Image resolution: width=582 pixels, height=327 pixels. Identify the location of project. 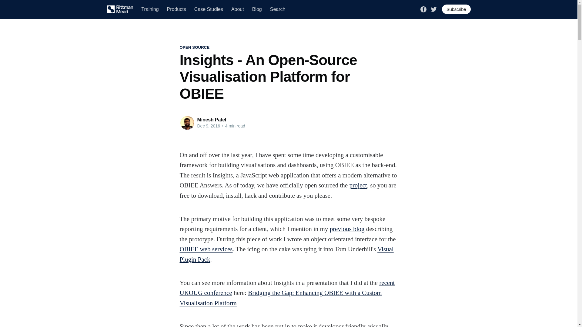
(358, 185).